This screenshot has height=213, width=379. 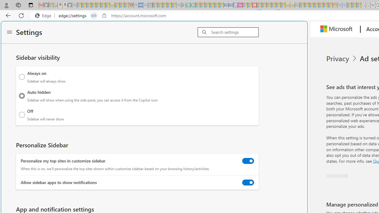 What do you see at coordinates (179, 5) in the screenshot?
I see `google - Search - Sleeping` at bounding box center [179, 5].